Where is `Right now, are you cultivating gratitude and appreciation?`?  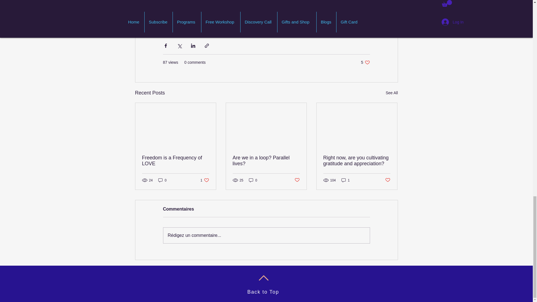 Right now, are you cultivating gratitude and appreciation? is located at coordinates (263, 292).